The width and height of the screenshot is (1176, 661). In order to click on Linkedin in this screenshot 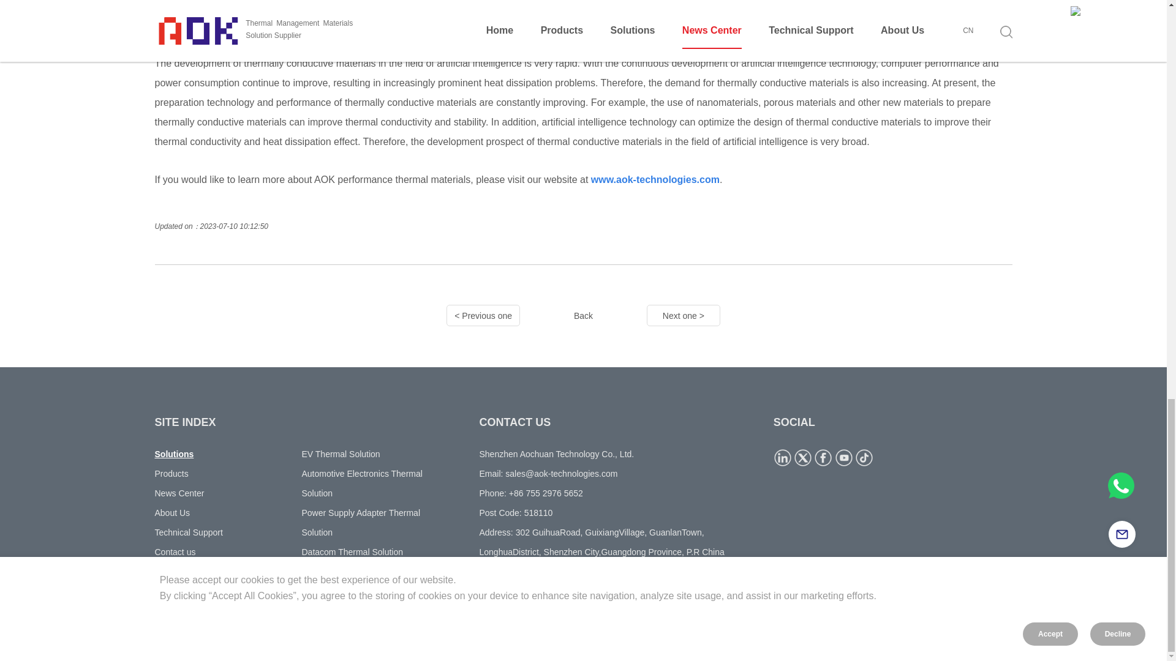, I will do `click(783, 458)`.